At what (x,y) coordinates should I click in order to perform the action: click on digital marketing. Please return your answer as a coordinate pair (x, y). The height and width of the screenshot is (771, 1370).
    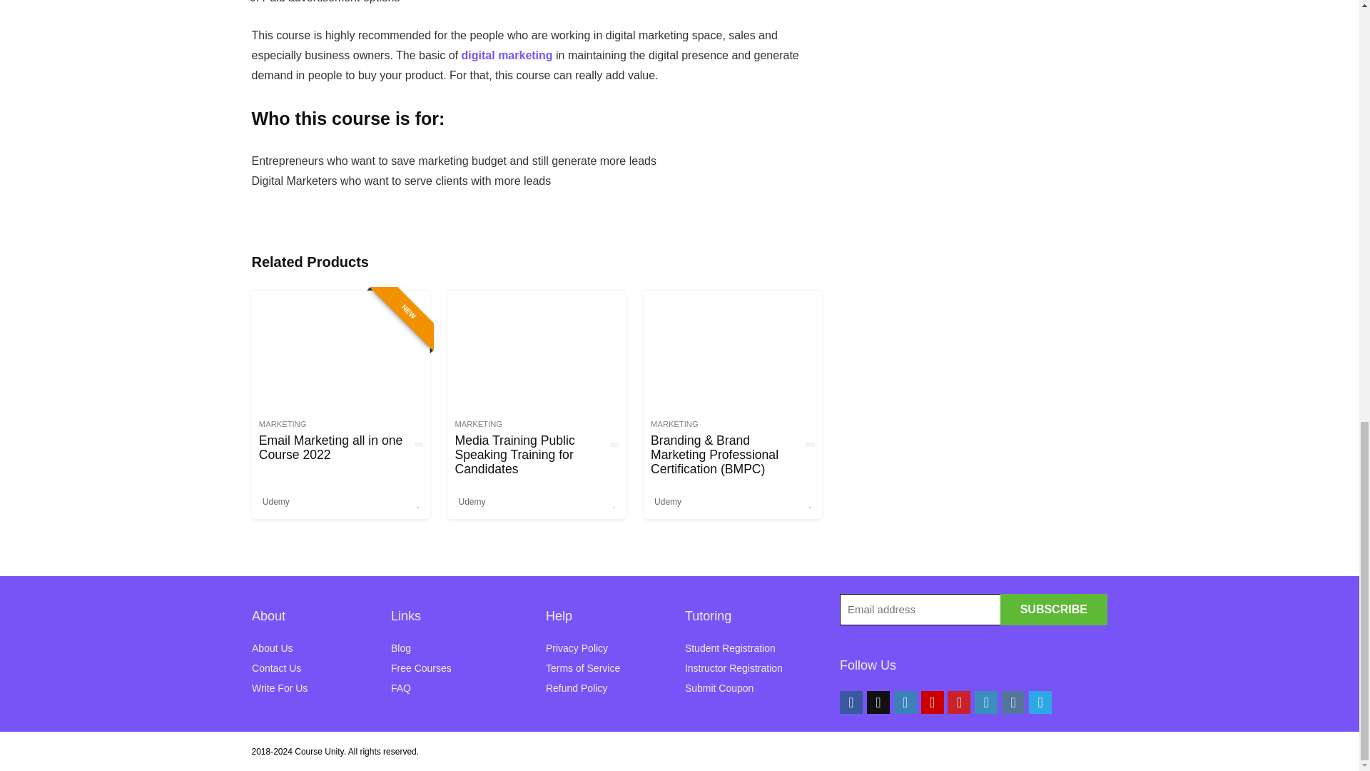
    Looking at the image, I should click on (507, 56).